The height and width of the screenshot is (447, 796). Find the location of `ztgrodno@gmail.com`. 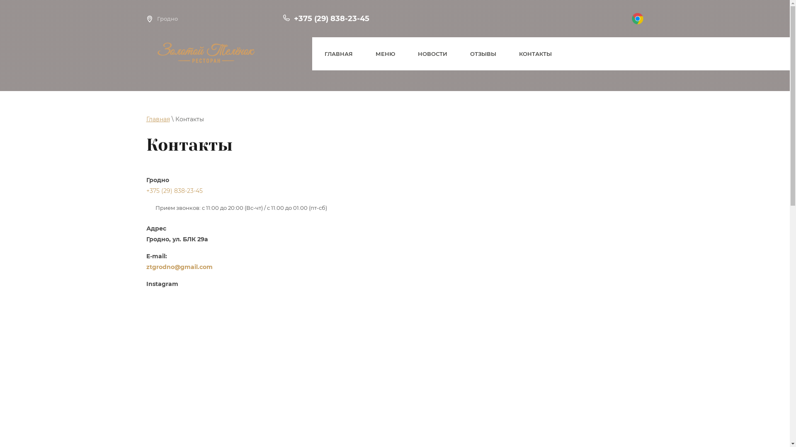

ztgrodno@gmail.com is located at coordinates (179, 267).